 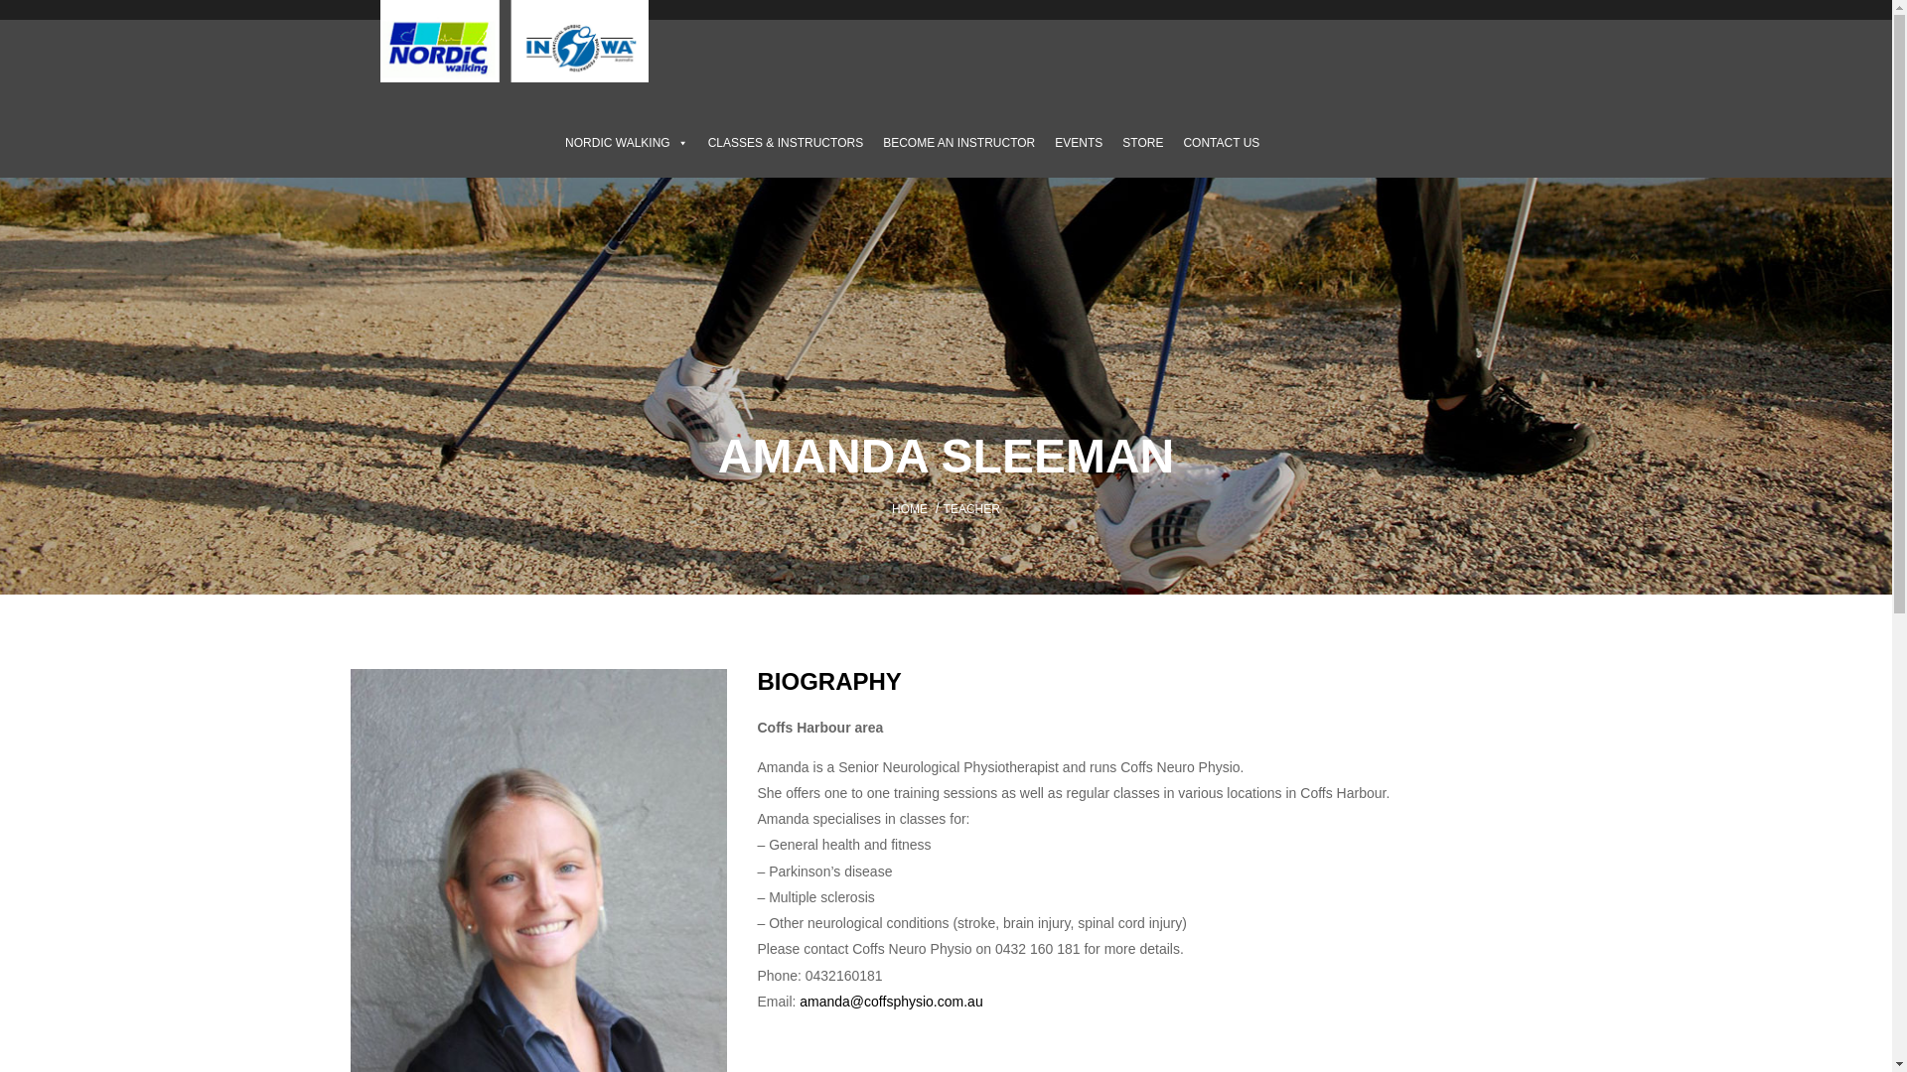 I want to click on CONTACT US, so click(x=1222, y=143).